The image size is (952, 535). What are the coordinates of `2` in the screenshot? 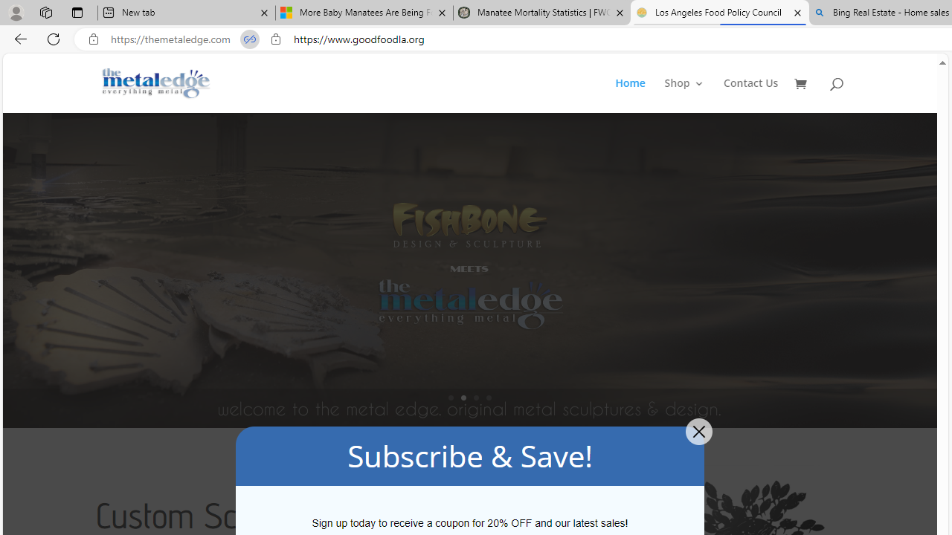 It's located at (463, 398).